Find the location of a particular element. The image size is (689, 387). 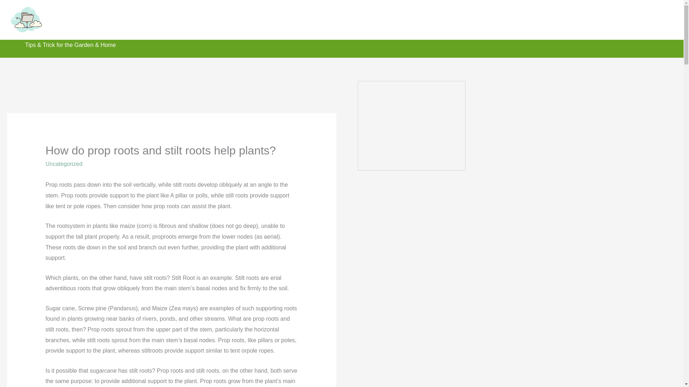

Contact Us is located at coordinates (609, 19).